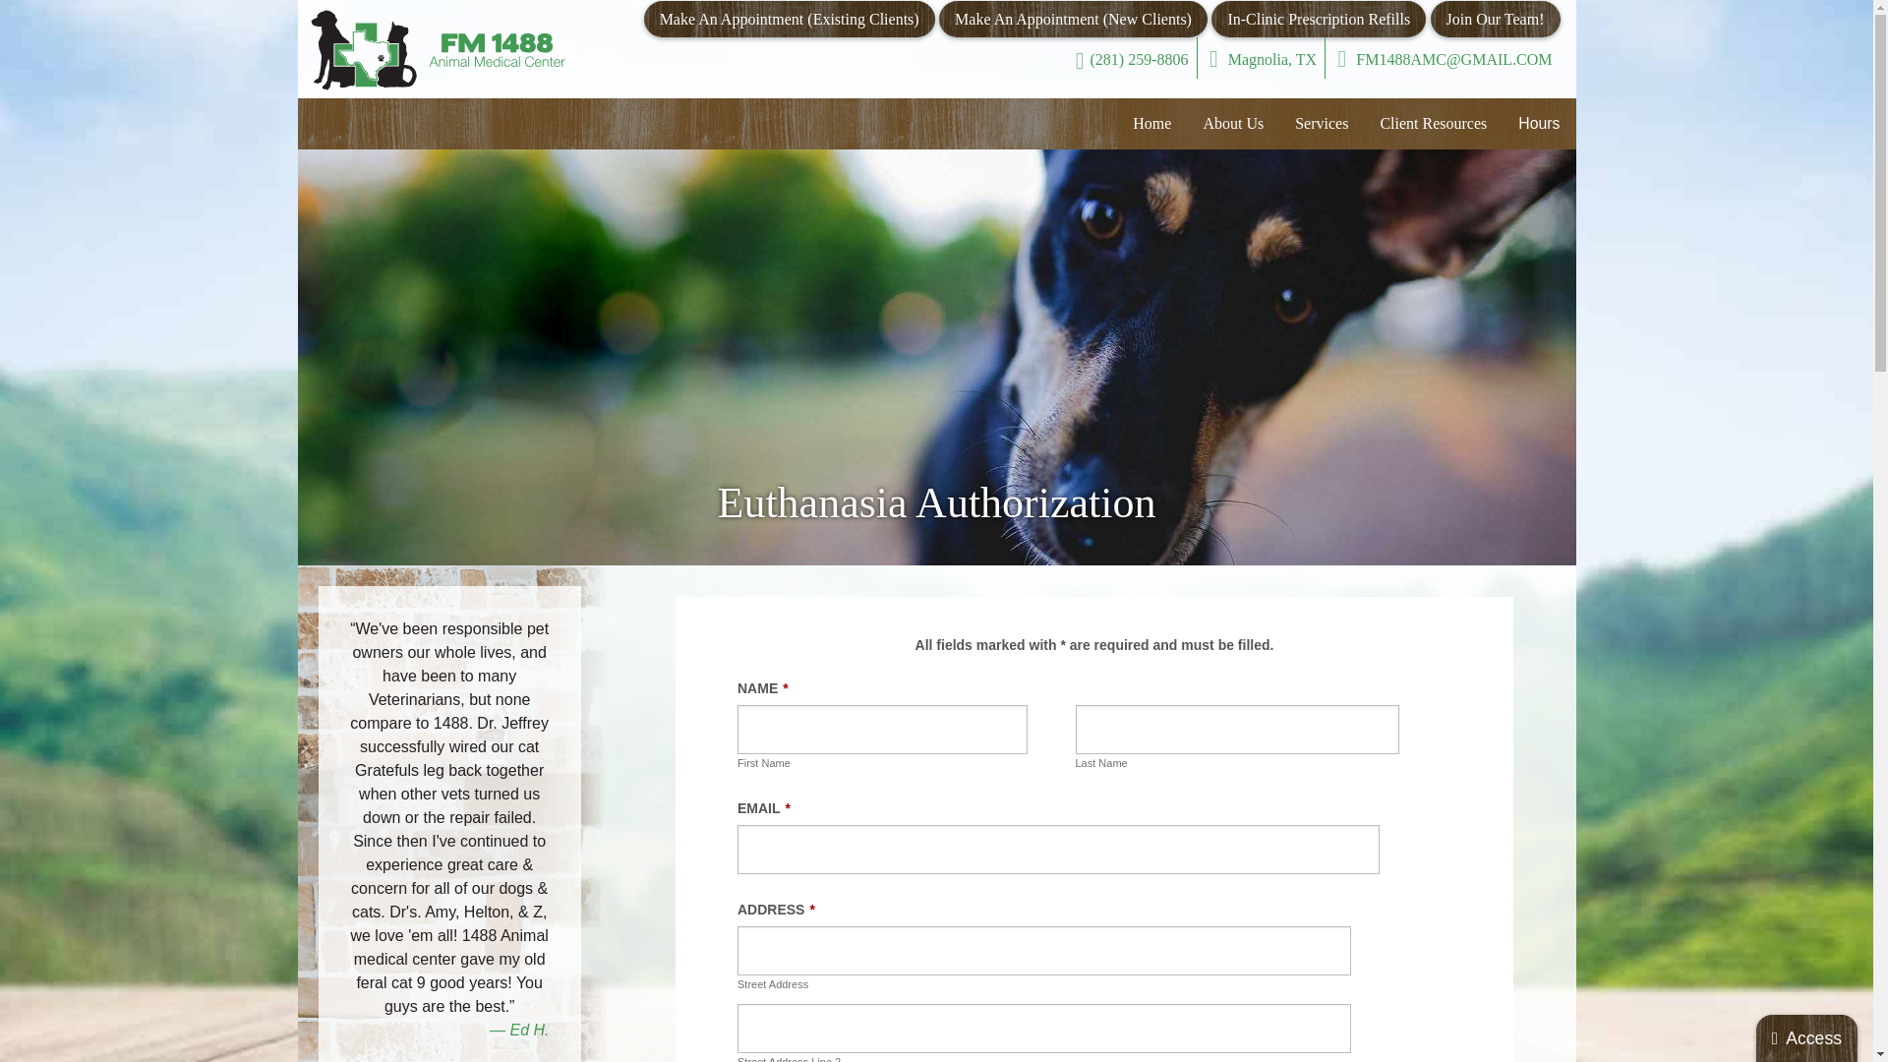 This screenshot has width=1888, height=1062. Describe the element at coordinates (790, 20) in the screenshot. I see `Make An Appointment (Existing Clients)` at that location.